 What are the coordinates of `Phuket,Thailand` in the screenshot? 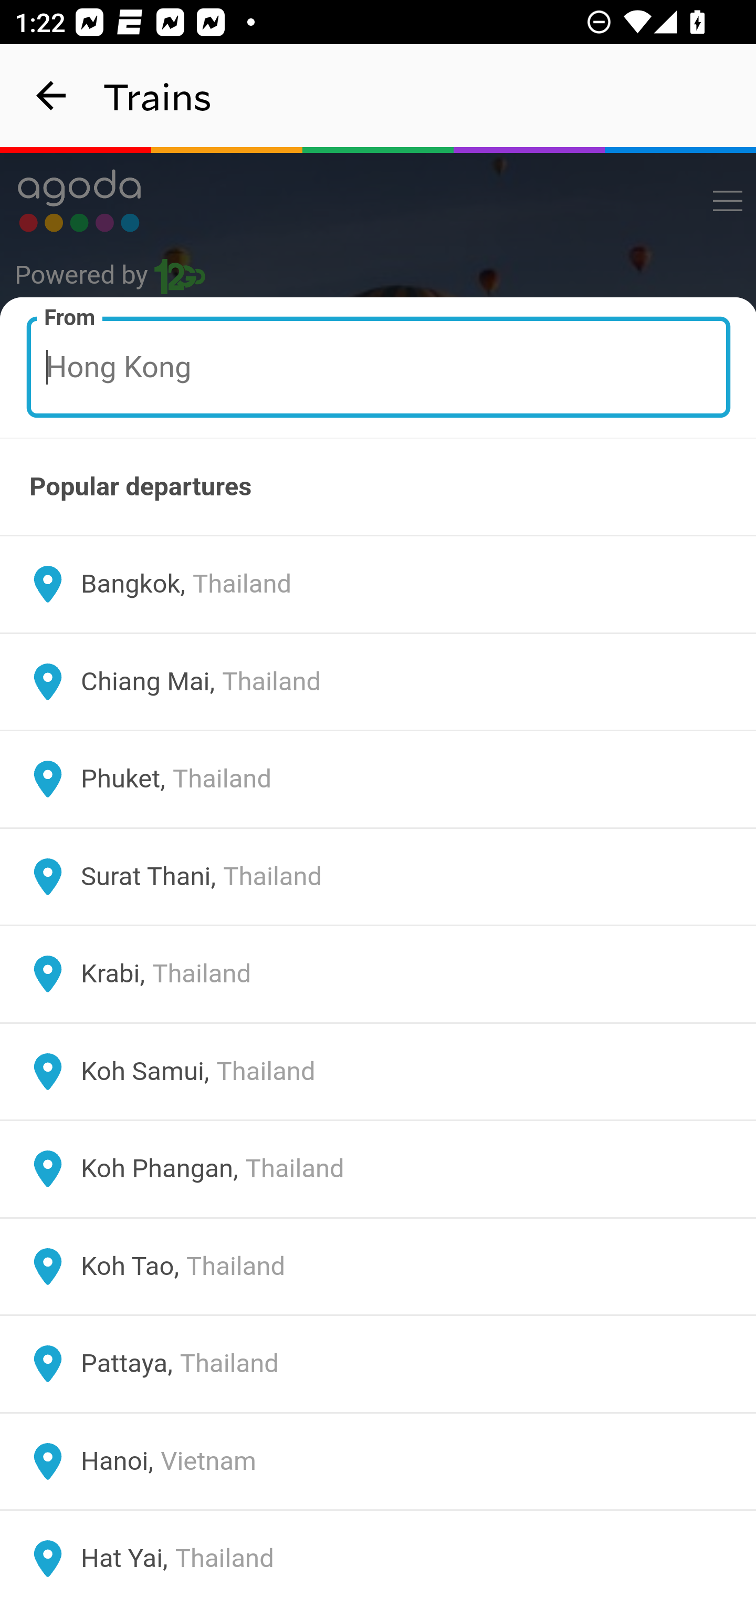 It's located at (378, 779).